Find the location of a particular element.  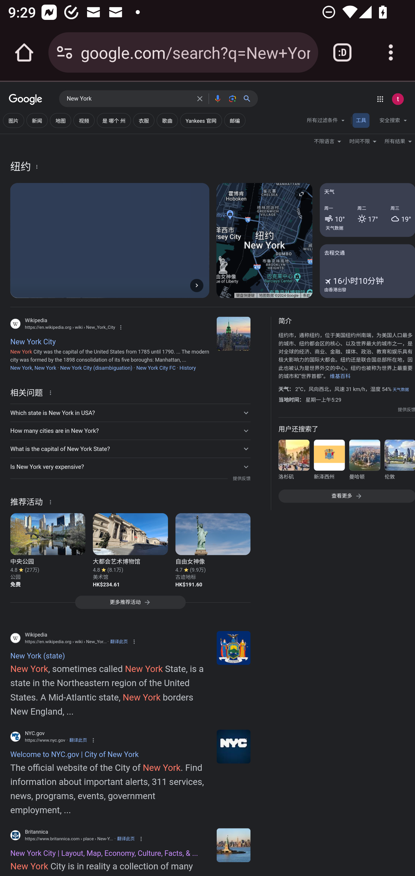

所有过滤条件 is located at coordinates (326, 122).